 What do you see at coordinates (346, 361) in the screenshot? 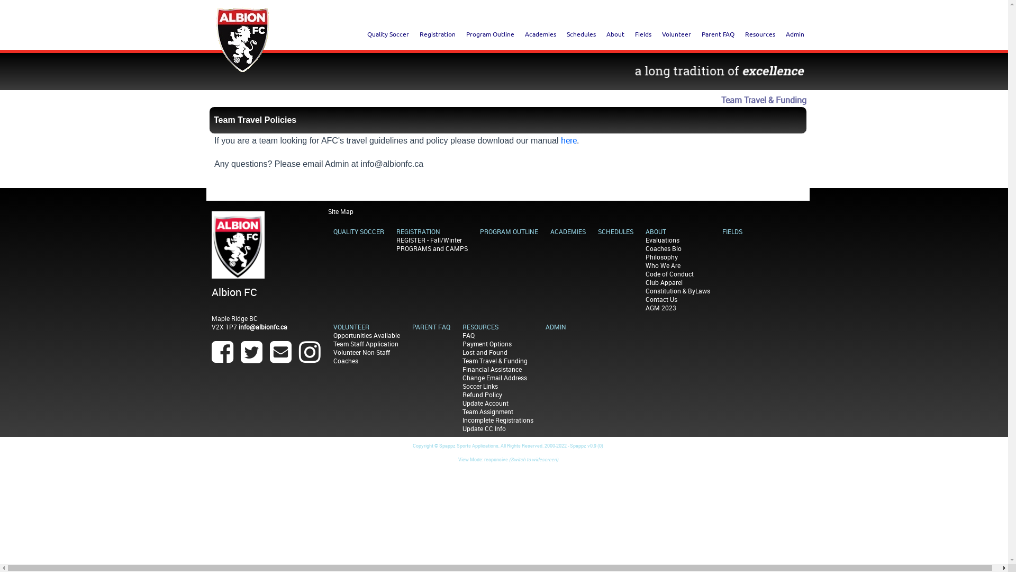
I see `Coaches` at bounding box center [346, 361].